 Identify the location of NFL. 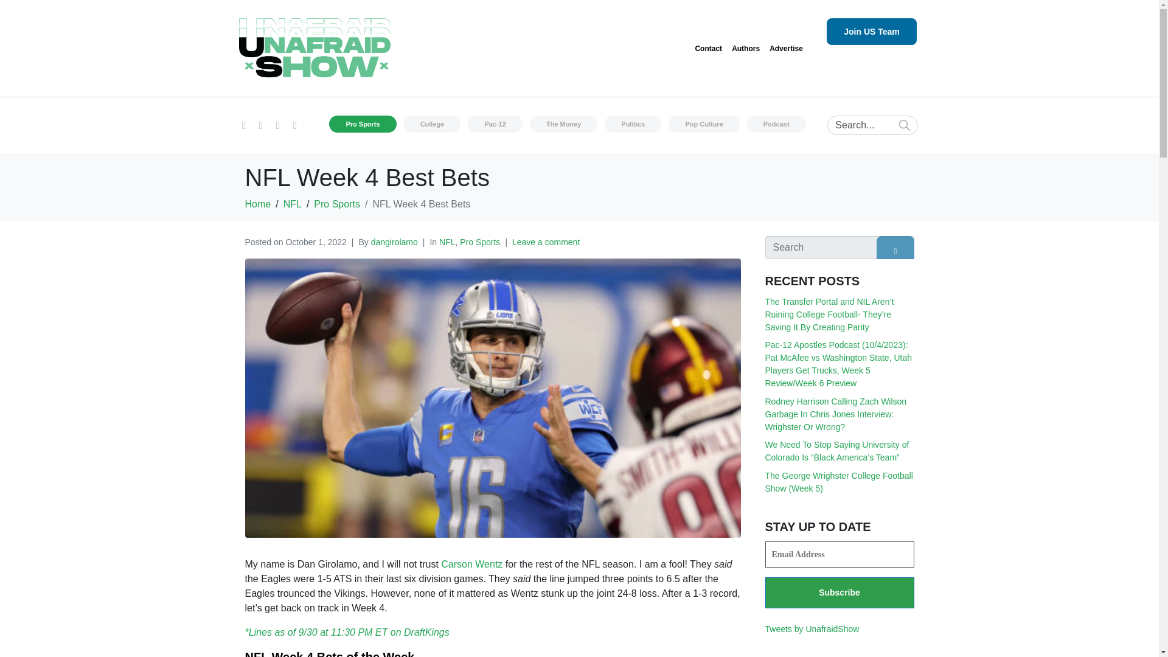
(292, 204).